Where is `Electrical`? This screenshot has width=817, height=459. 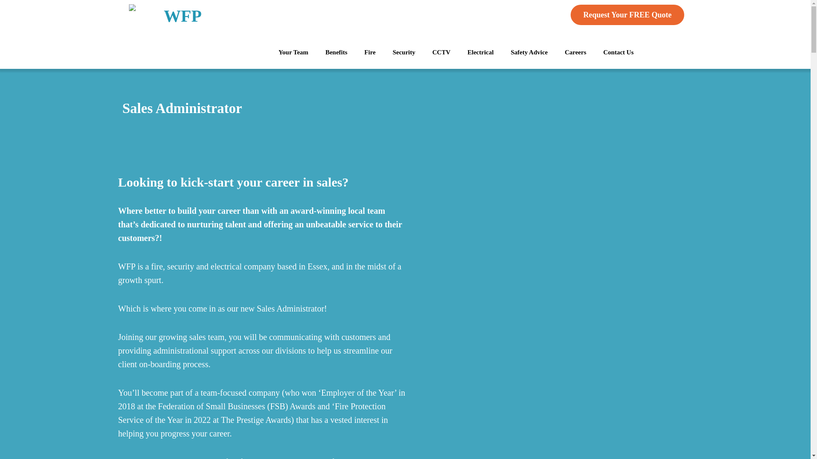 Electrical is located at coordinates (481, 52).